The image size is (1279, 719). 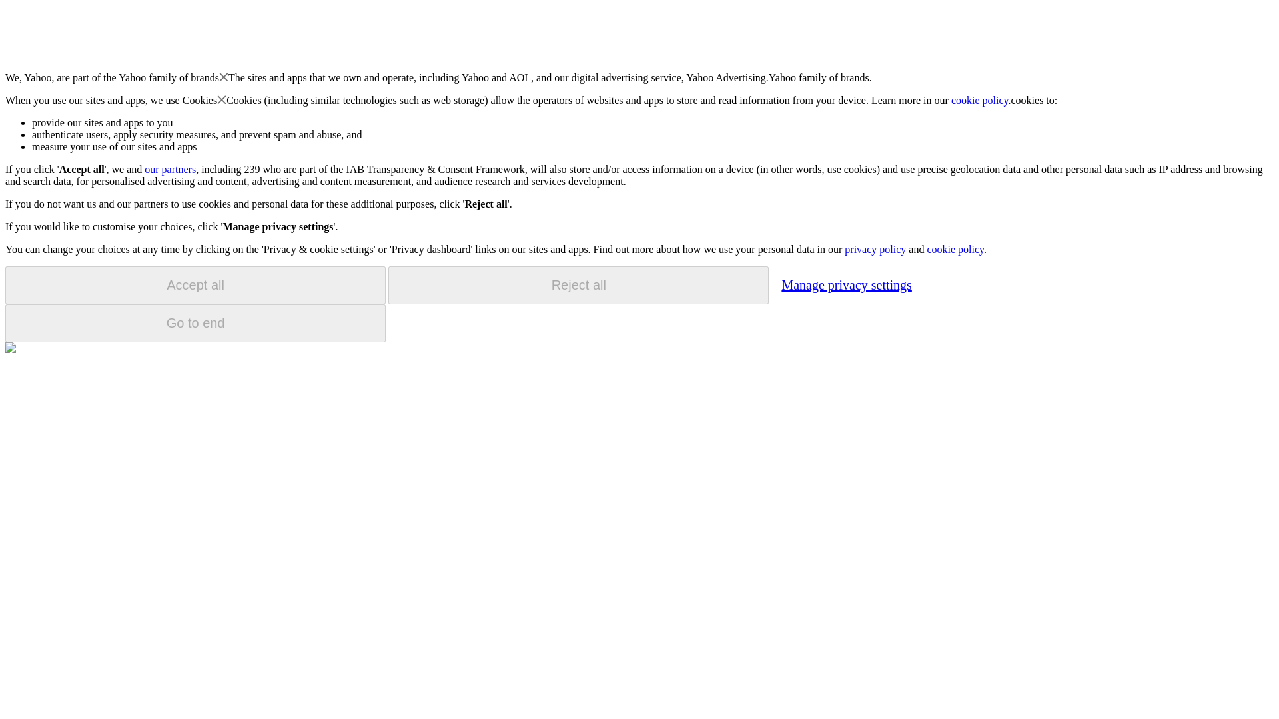 What do you see at coordinates (169, 169) in the screenshot?
I see `our partners` at bounding box center [169, 169].